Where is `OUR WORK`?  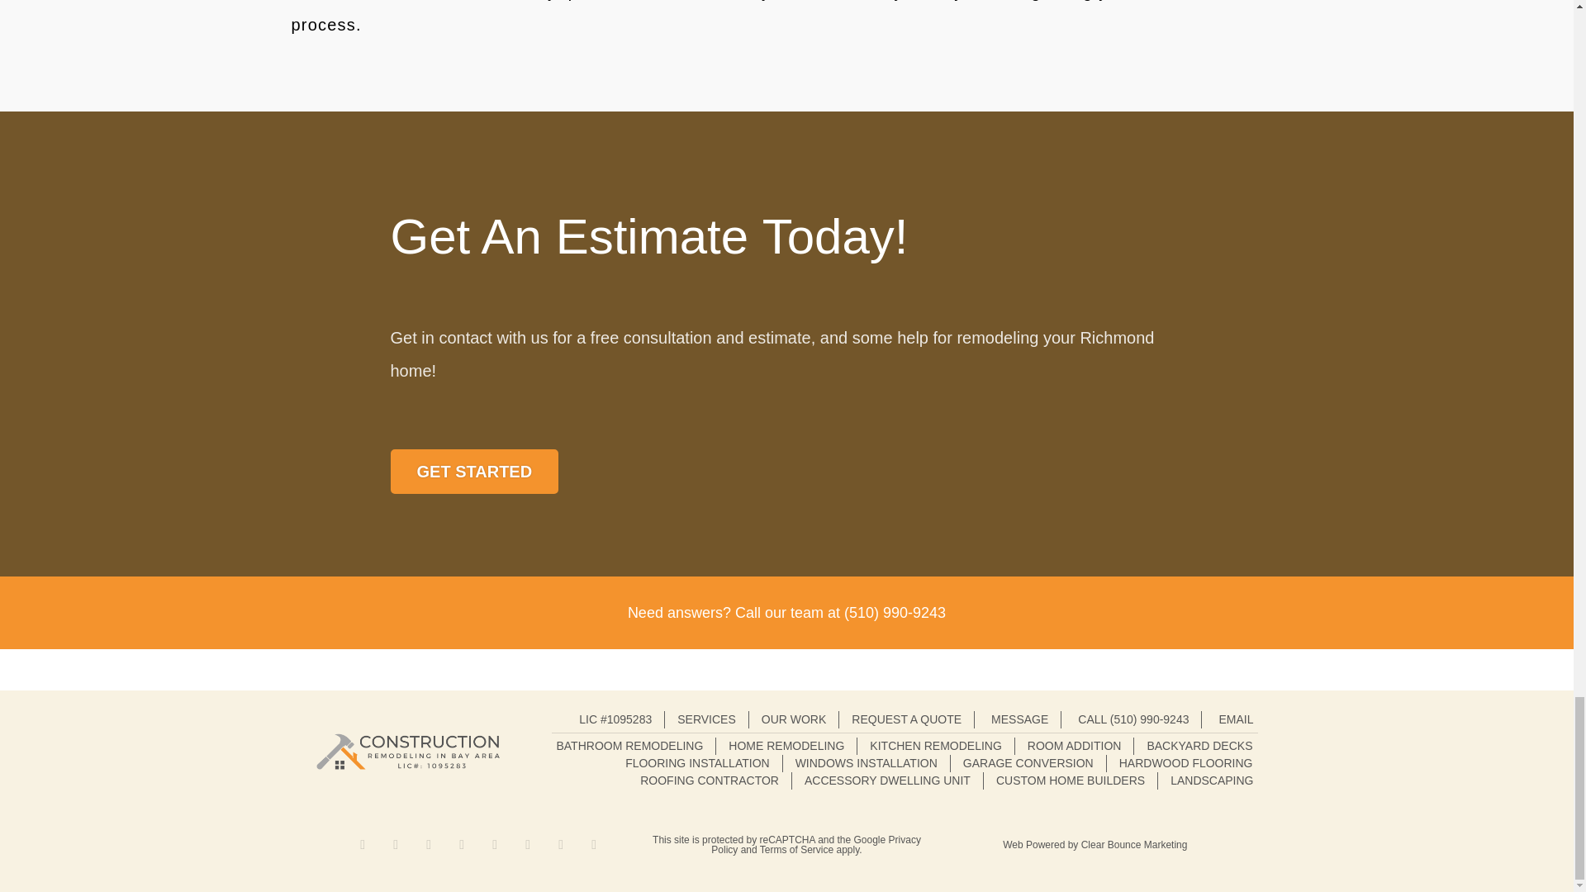
OUR WORK is located at coordinates (793, 719).